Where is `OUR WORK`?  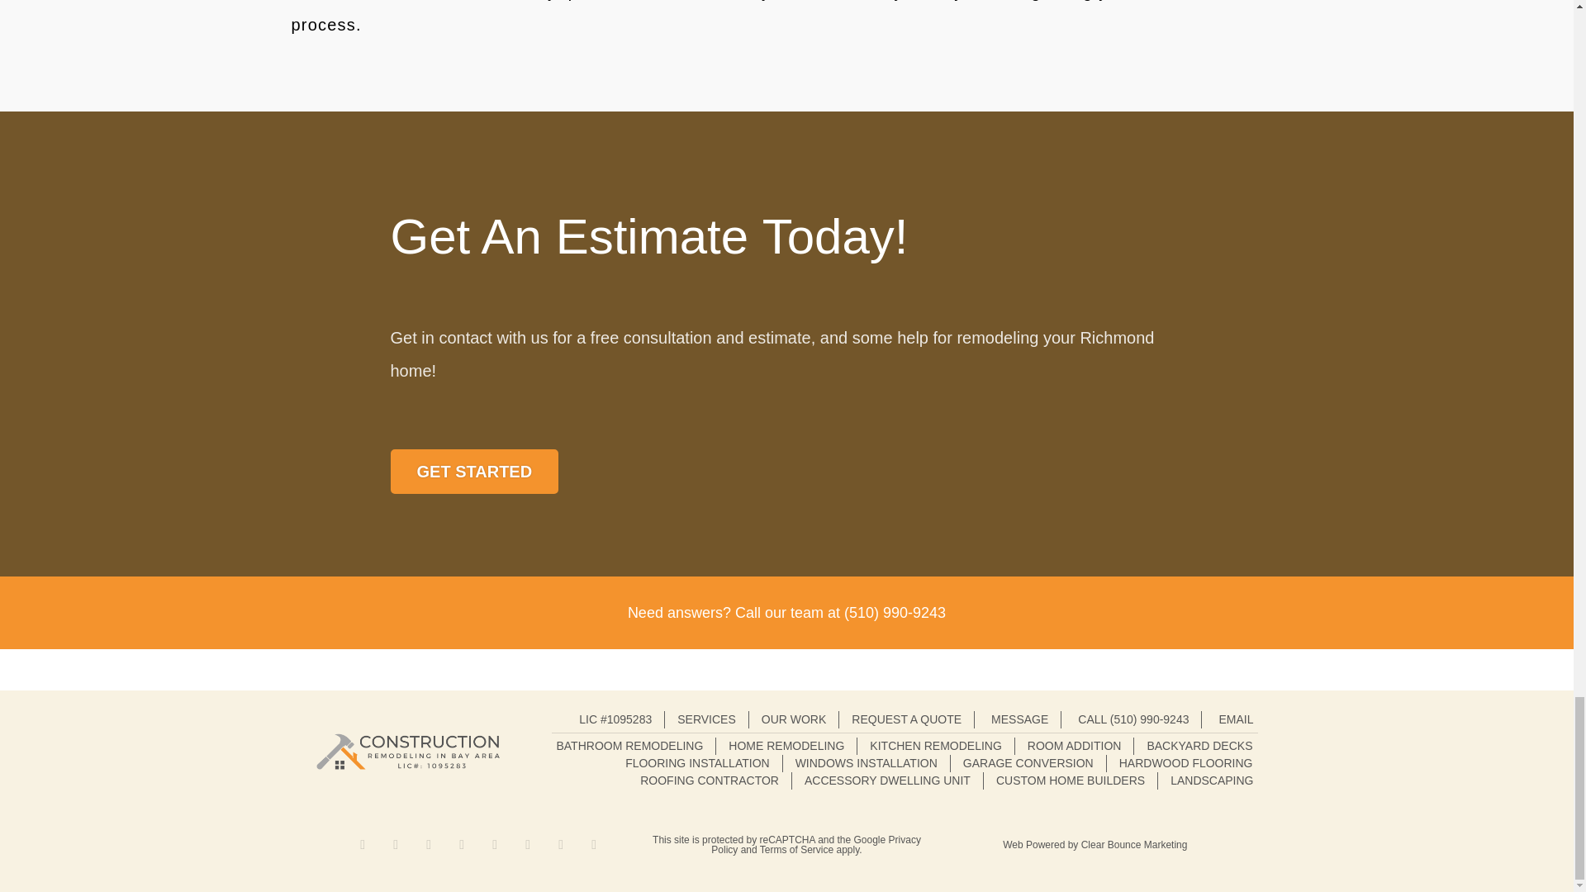
OUR WORK is located at coordinates (793, 719).